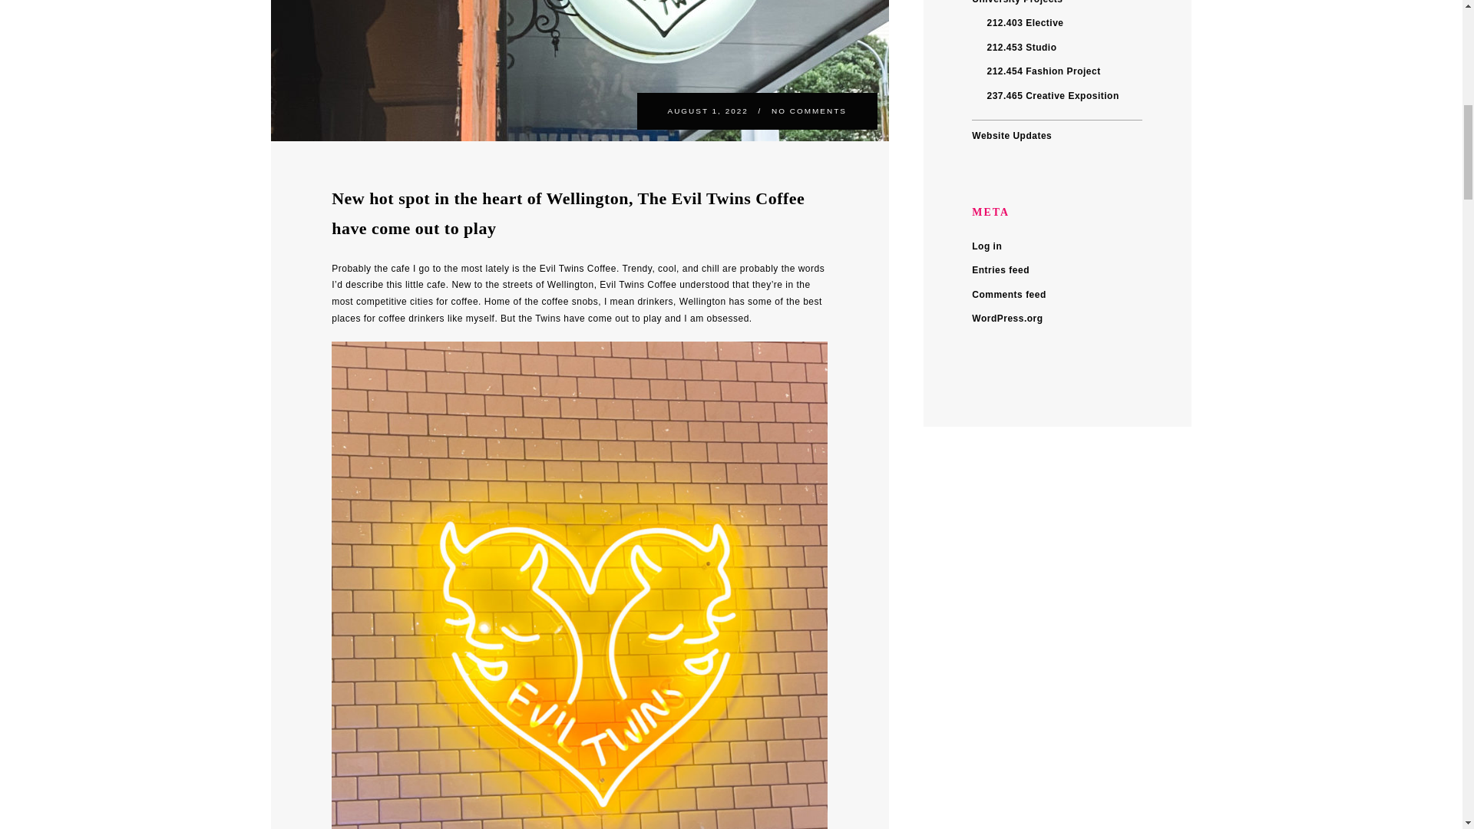  Describe the element at coordinates (1052, 95) in the screenshot. I see `237.465 Creative Exposition` at that location.